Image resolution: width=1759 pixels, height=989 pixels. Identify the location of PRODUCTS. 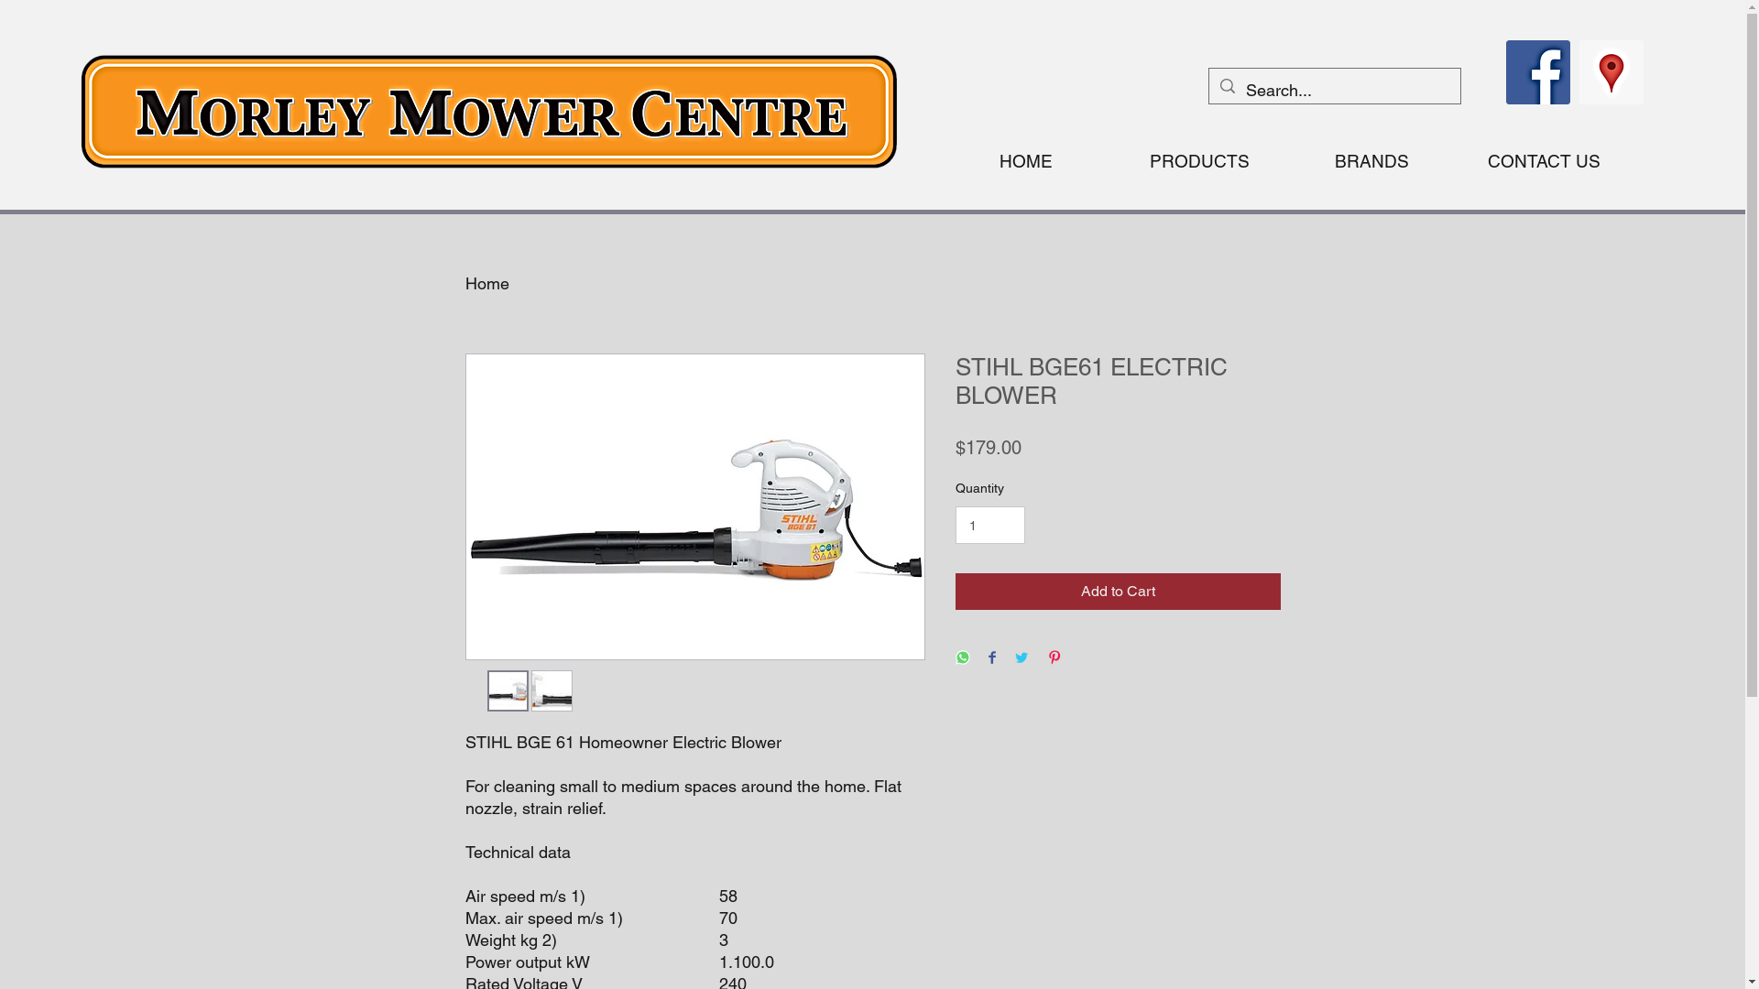
(1198, 161).